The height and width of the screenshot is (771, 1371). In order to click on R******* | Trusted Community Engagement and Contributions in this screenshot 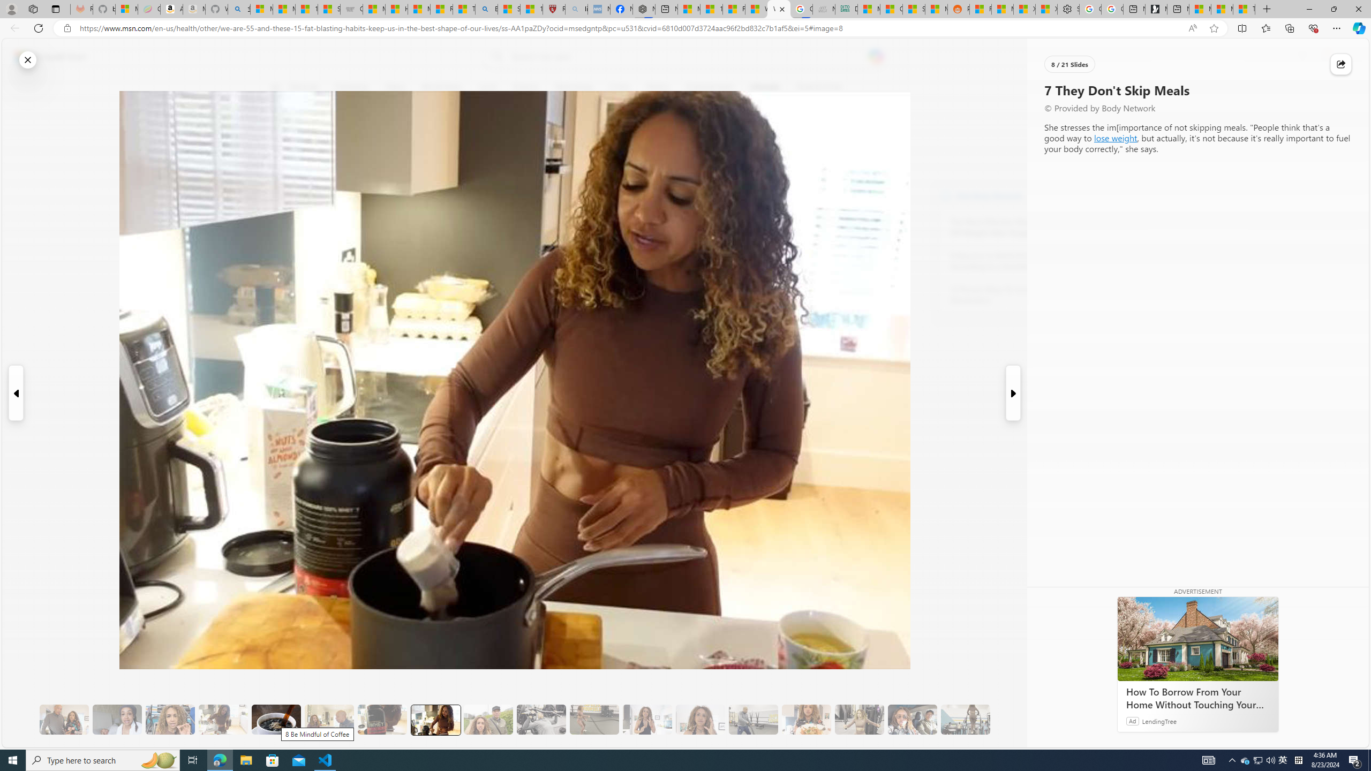, I will do `click(981, 9)`.